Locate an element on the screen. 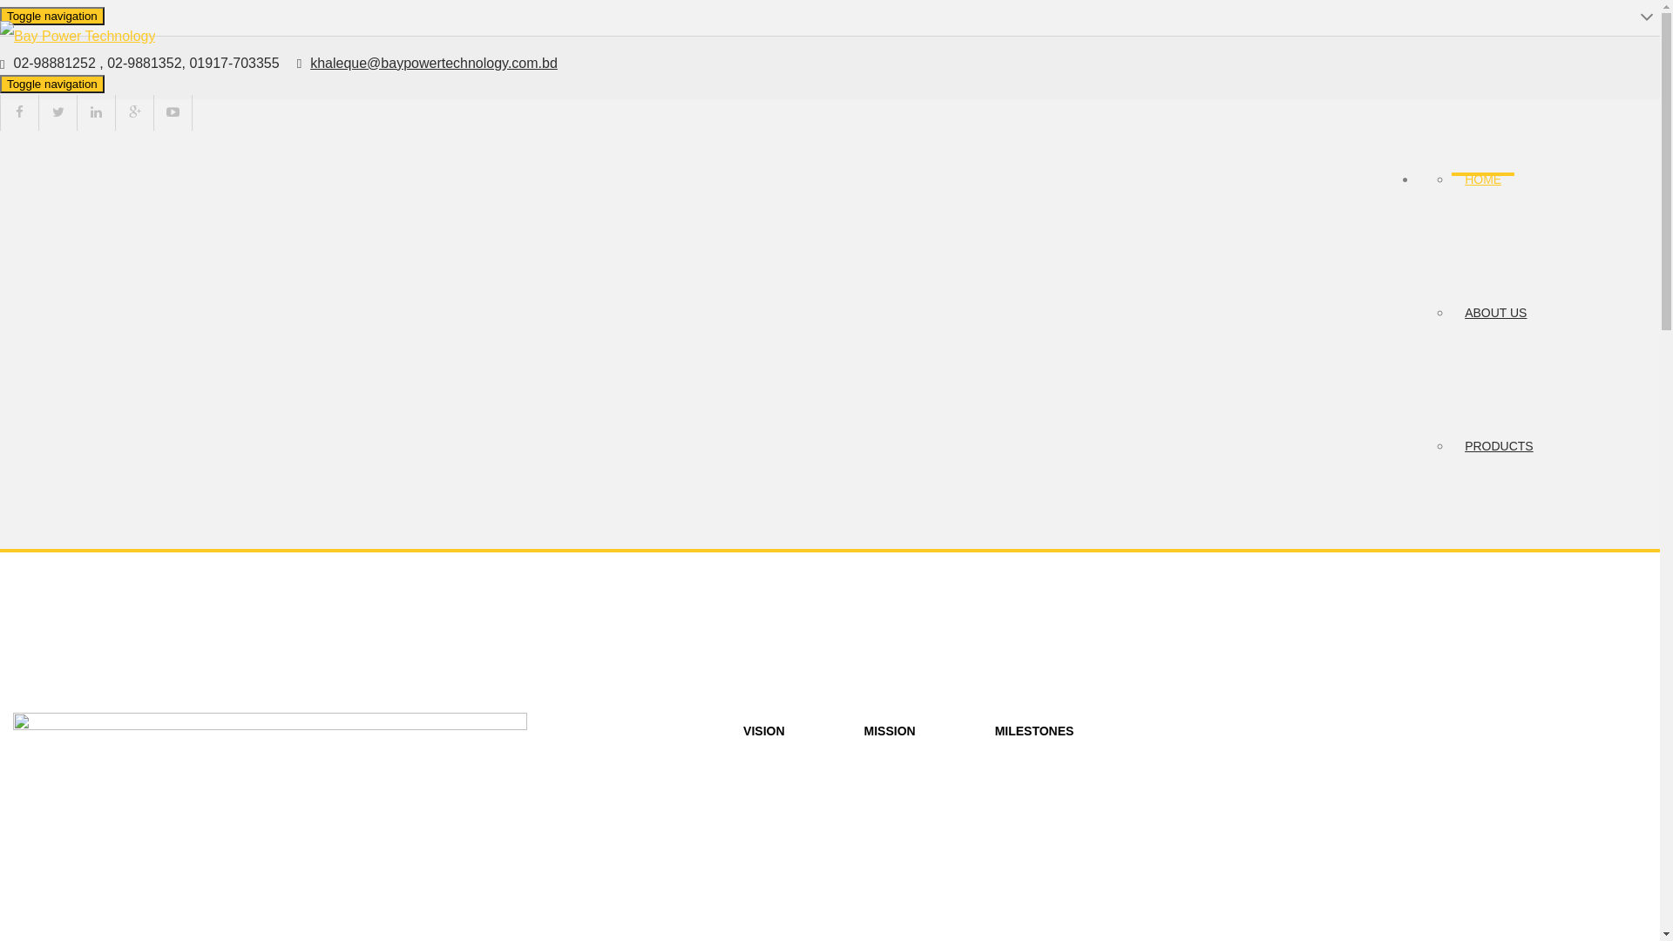  tank-up-transformer is located at coordinates (270, 823).